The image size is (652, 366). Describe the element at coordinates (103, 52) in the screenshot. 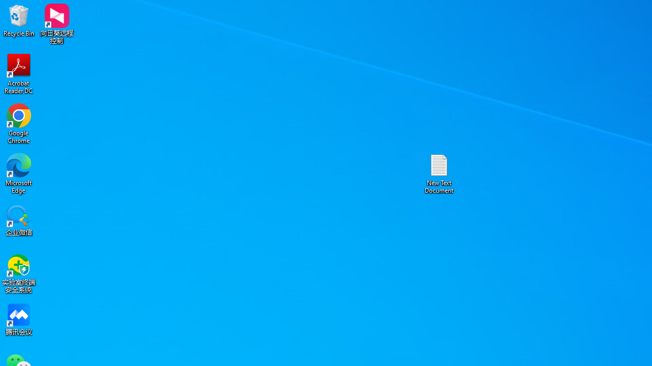

I see `Screenshot` at that location.